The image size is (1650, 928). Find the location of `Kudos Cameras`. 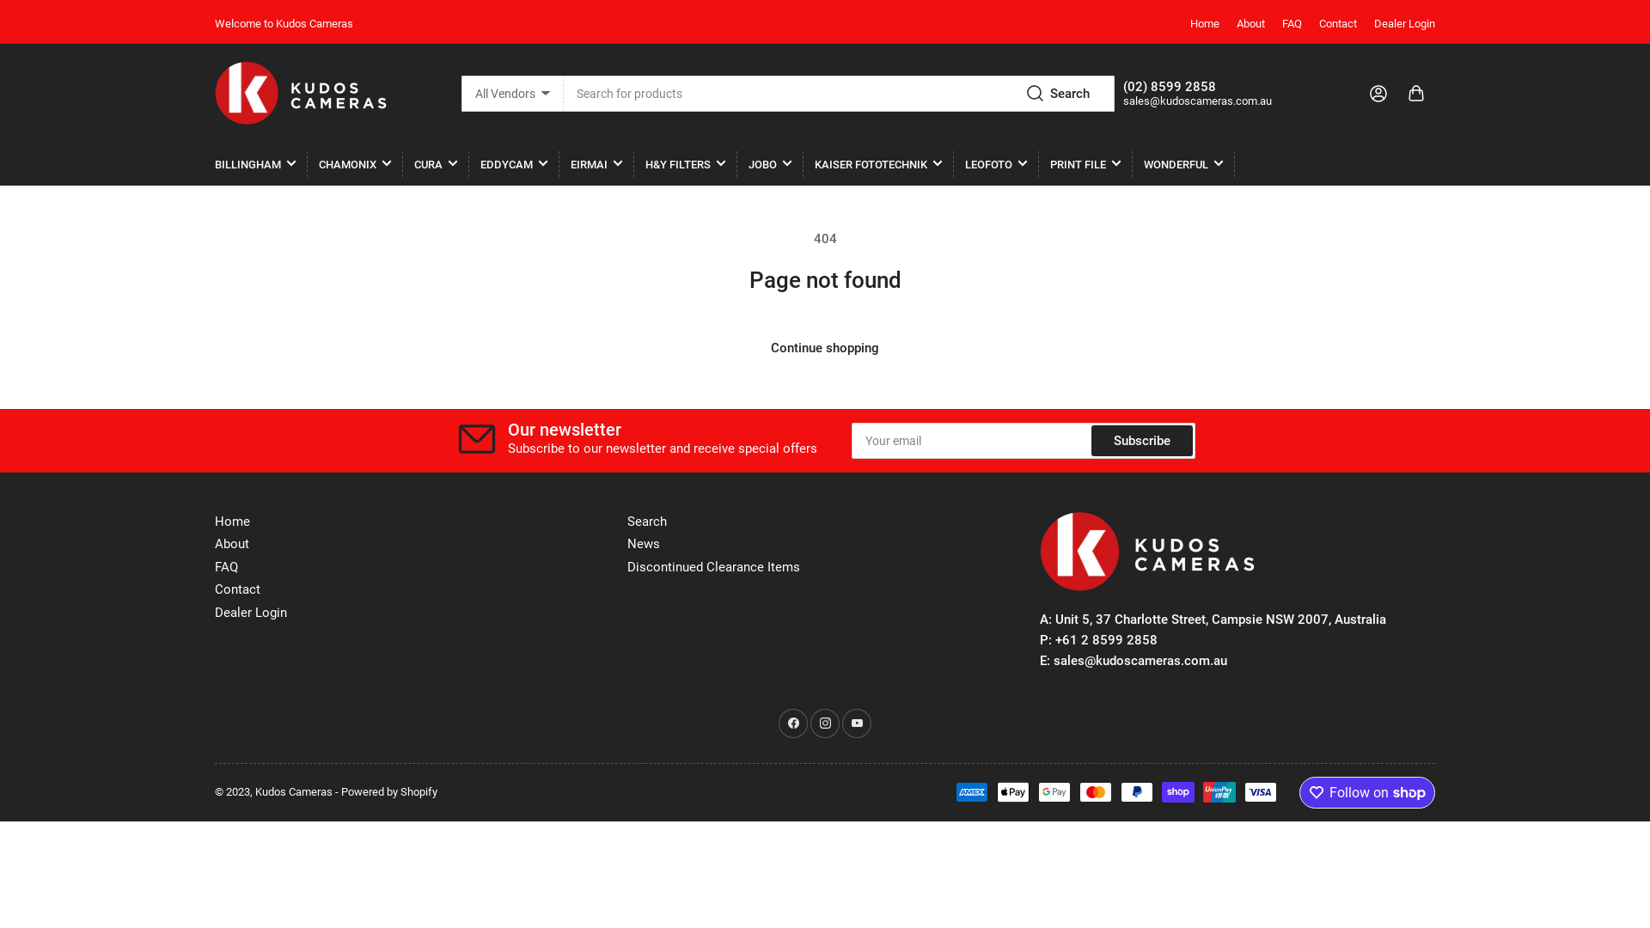

Kudos Cameras is located at coordinates (294, 792).